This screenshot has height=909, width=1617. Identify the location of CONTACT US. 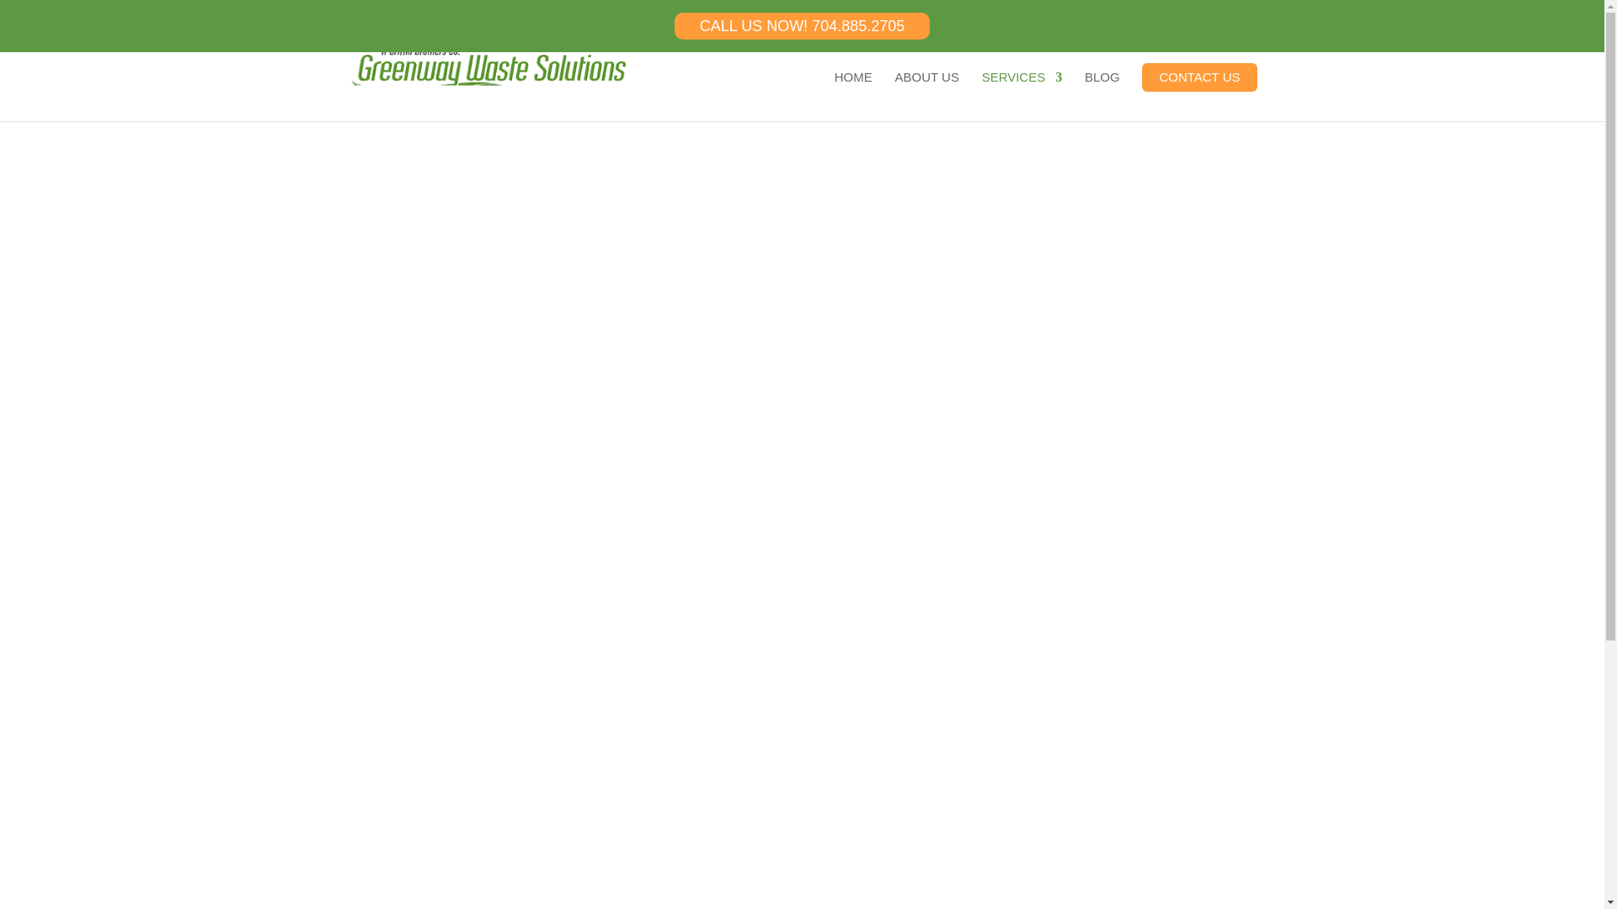
(1198, 77).